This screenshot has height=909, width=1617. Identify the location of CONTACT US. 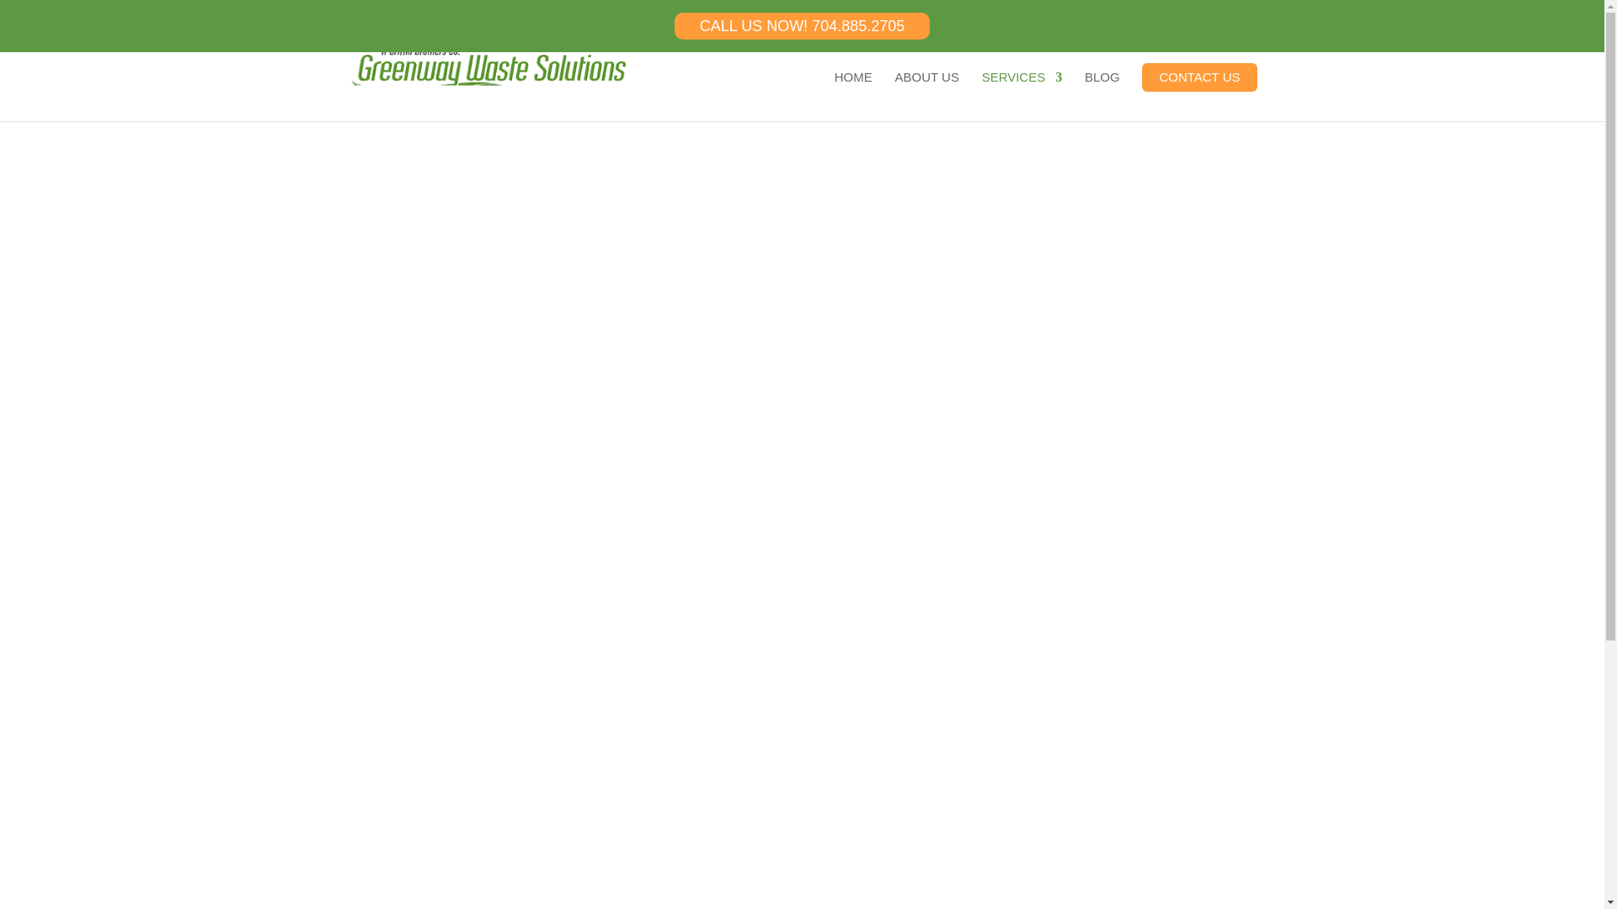
(1198, 77).